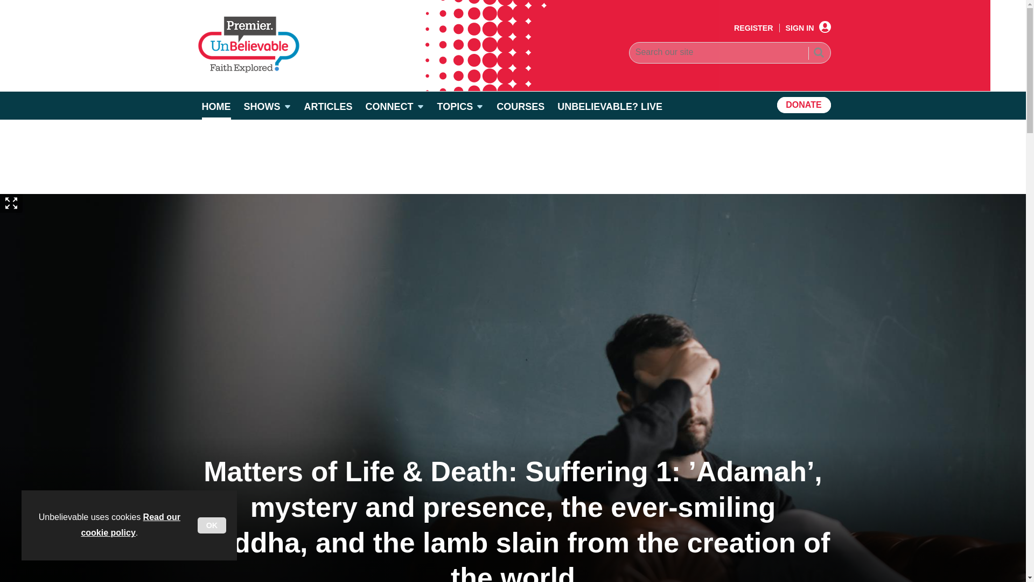  What do you see at coordinates (212, 525) in the screenshot?
I see `OK` at bounding box center [212, 525].